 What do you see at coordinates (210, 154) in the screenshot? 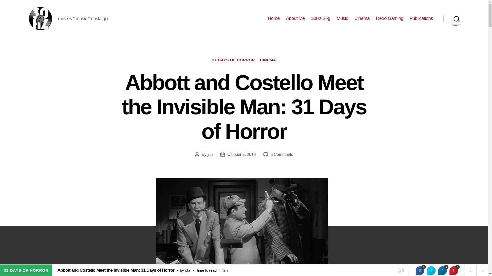
I see `jdp` at bounding box center [210, 154].